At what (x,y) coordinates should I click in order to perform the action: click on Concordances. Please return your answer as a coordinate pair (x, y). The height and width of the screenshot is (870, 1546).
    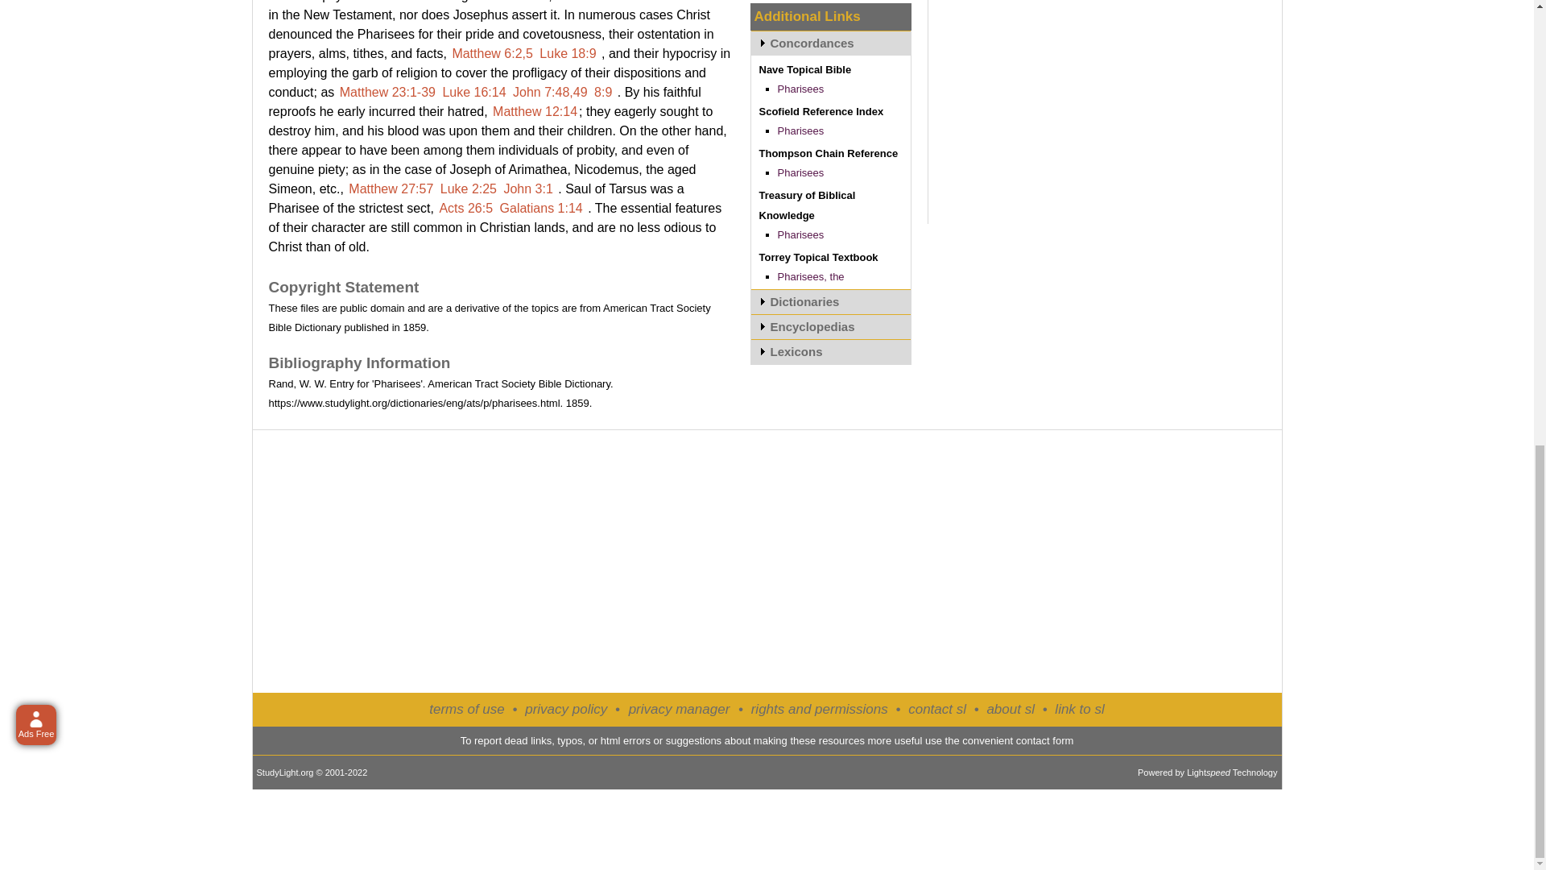
    Looking at the image, I should click on (829, 43).